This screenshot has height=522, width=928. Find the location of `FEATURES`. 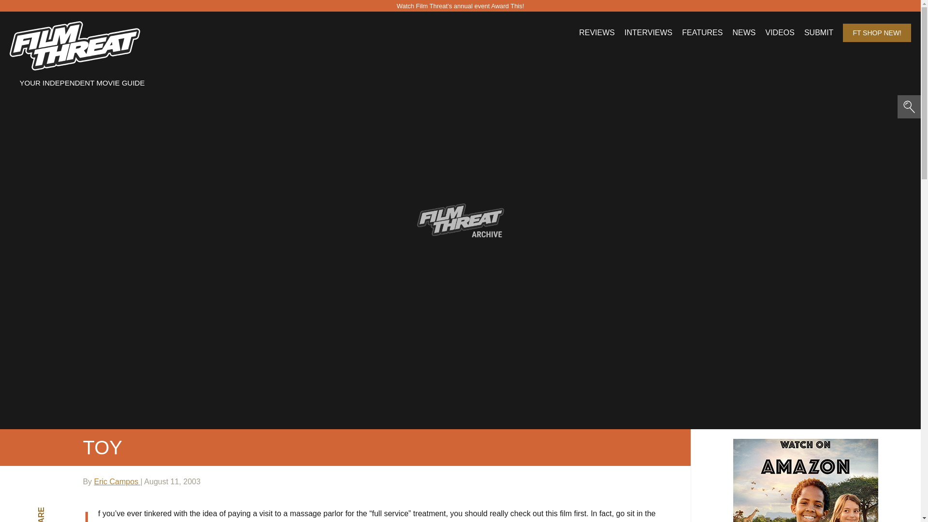

FEATURES is located at coordinates (702, 33).